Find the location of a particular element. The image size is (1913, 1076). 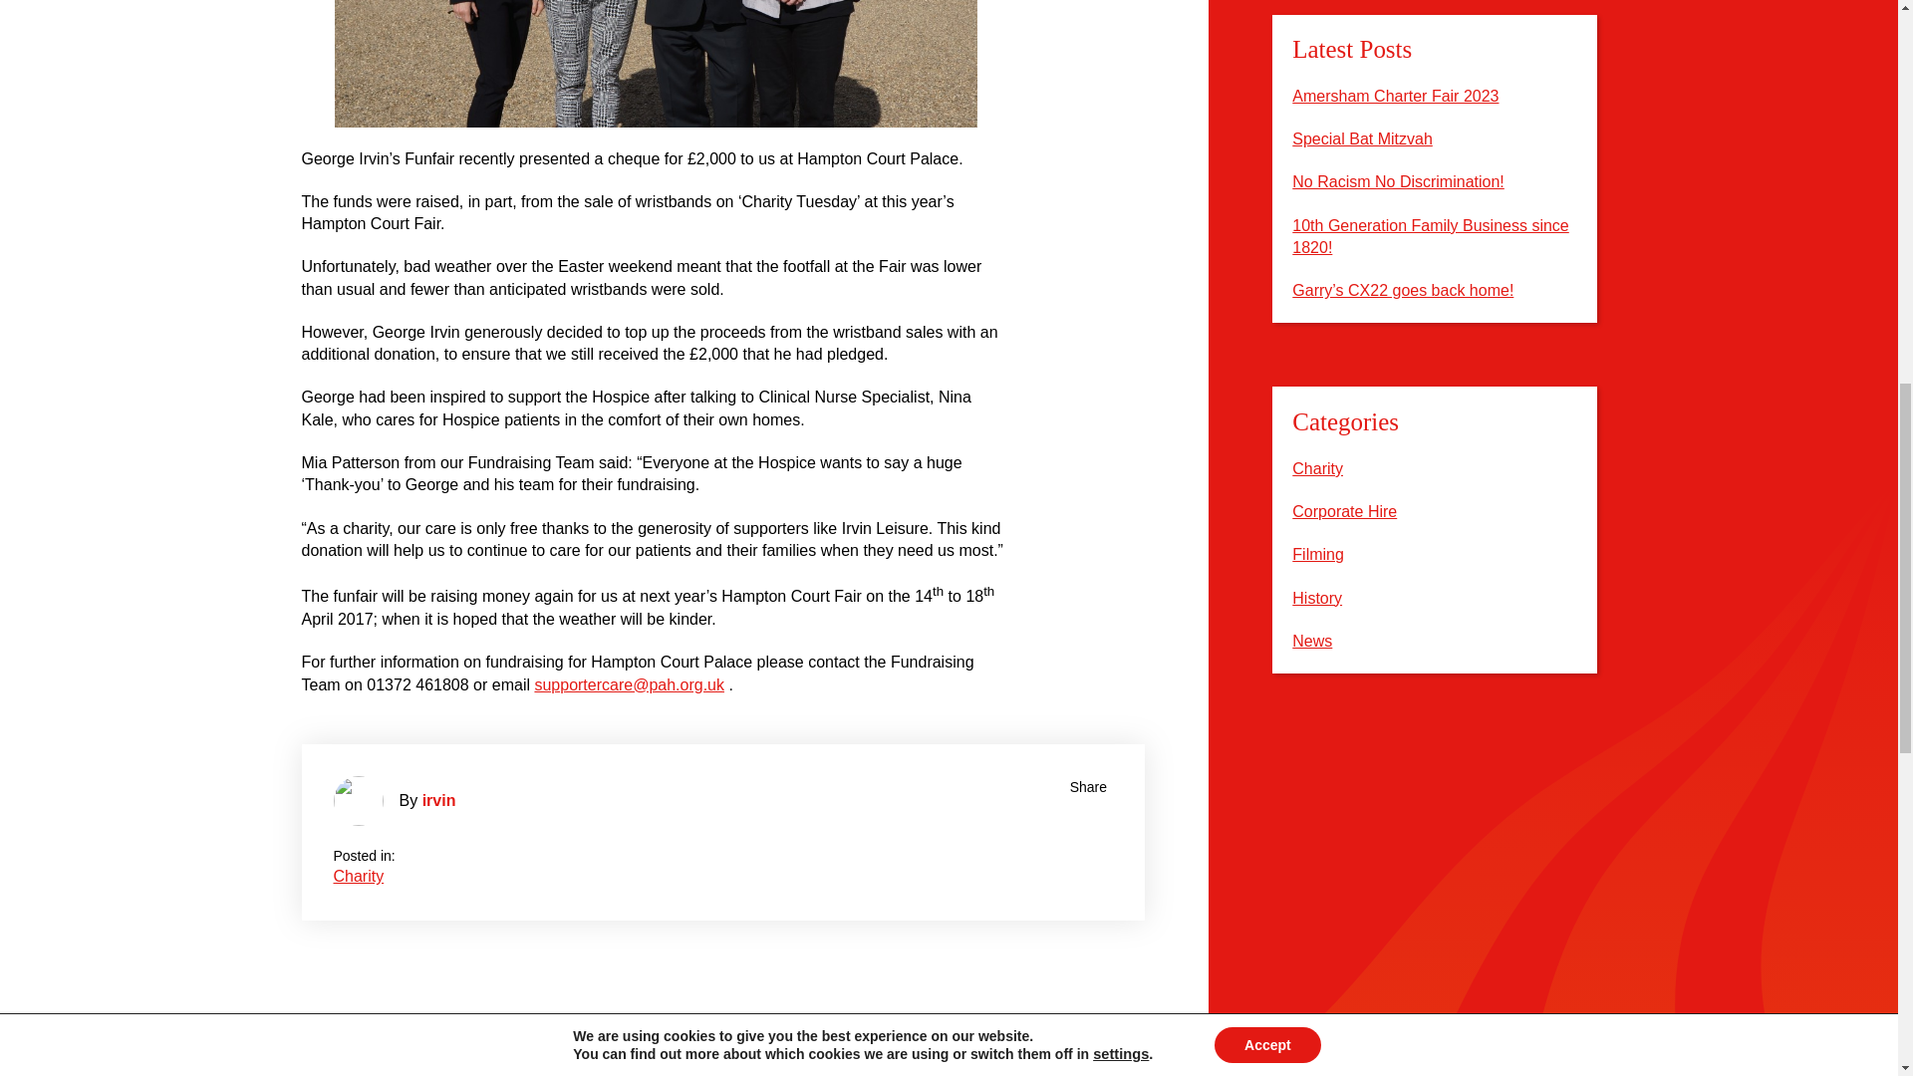

Amersham Charter Fair 2023 is located at coordinates (1395, 96).